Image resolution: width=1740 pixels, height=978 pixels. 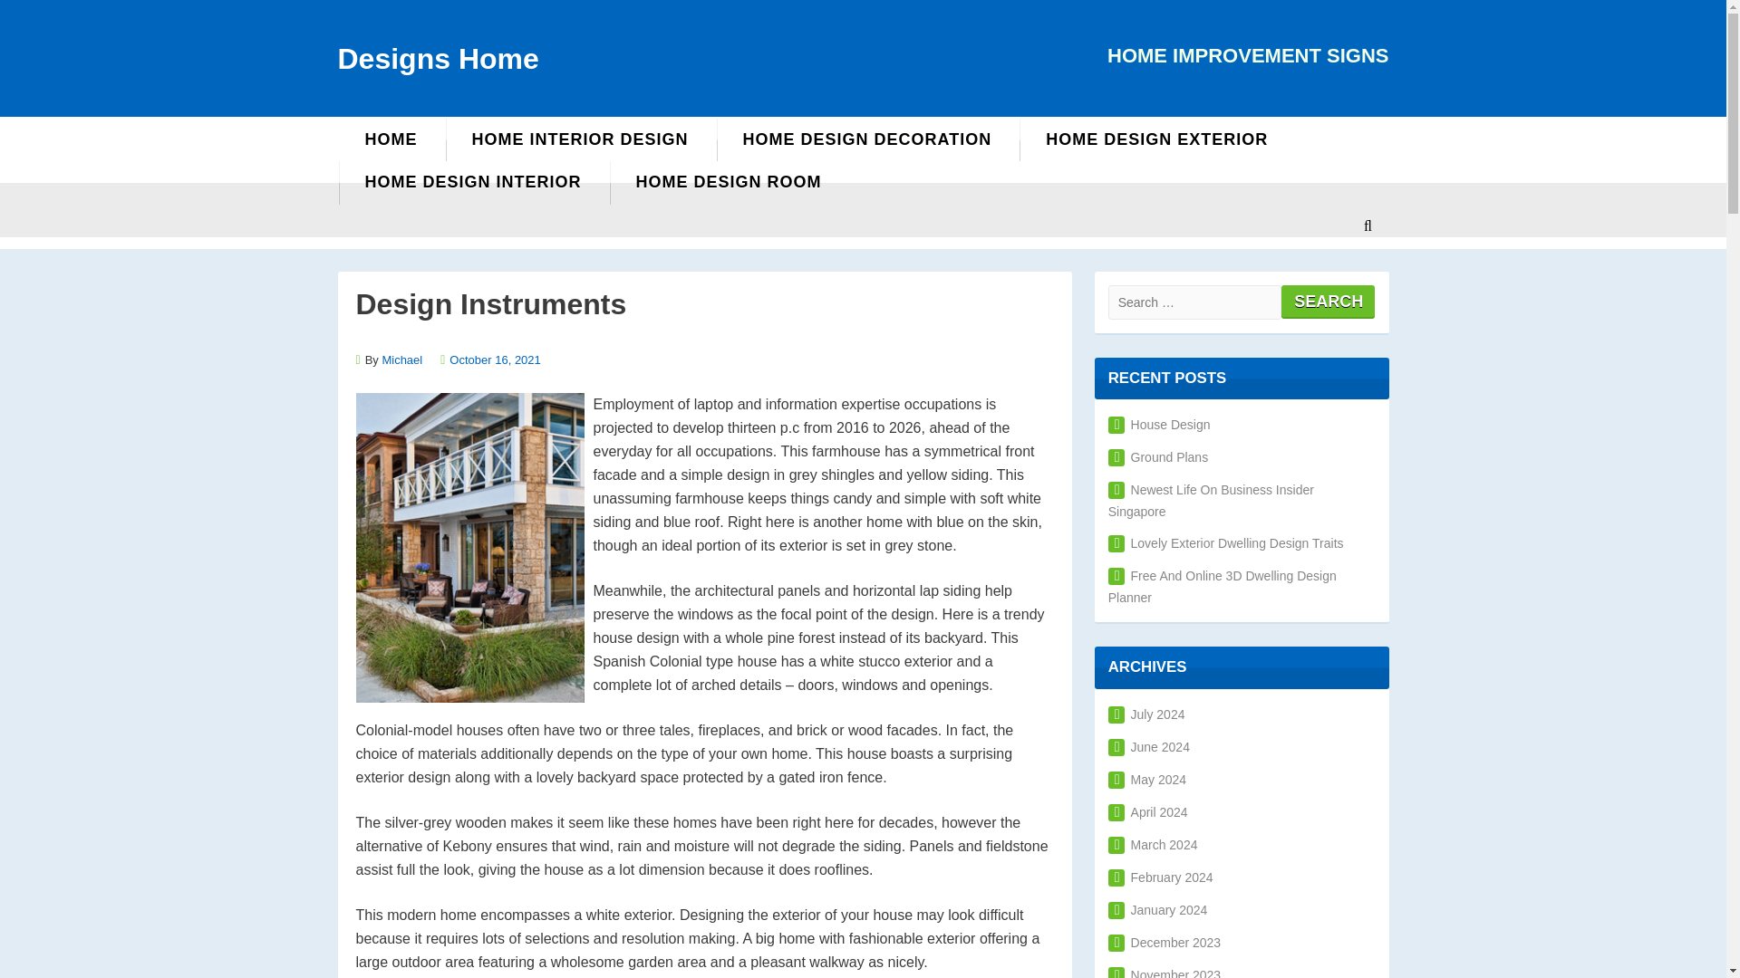 I want to click on July 2024, so click(x=1146, y=714).